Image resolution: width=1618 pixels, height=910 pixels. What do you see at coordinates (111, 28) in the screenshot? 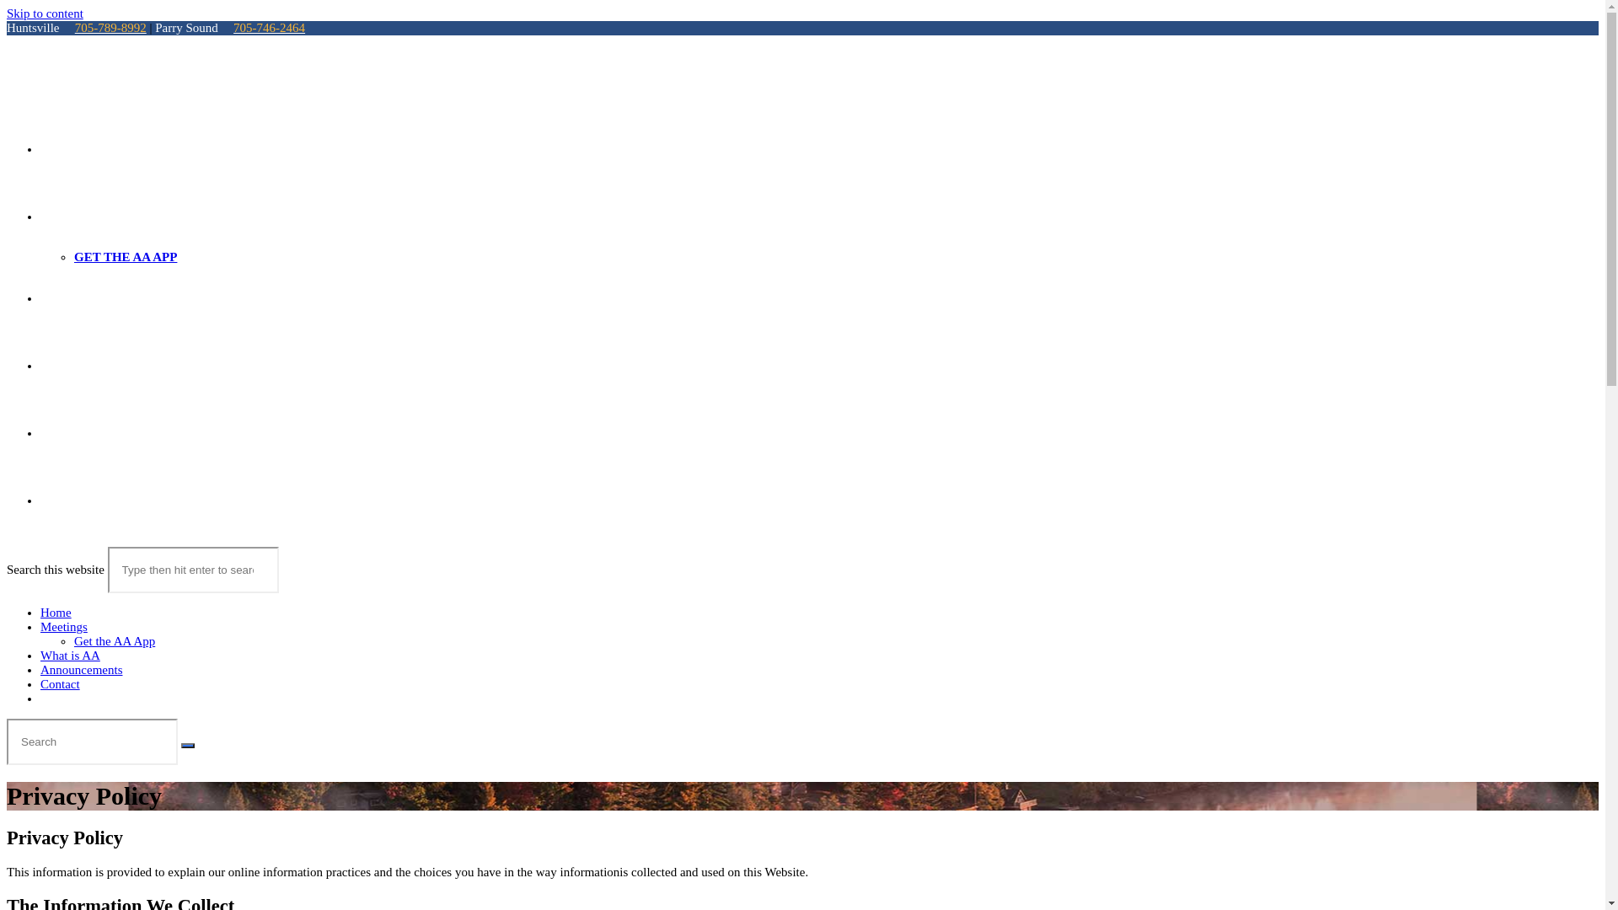
I see `705-789-8992` at bounding box center [111, 28].